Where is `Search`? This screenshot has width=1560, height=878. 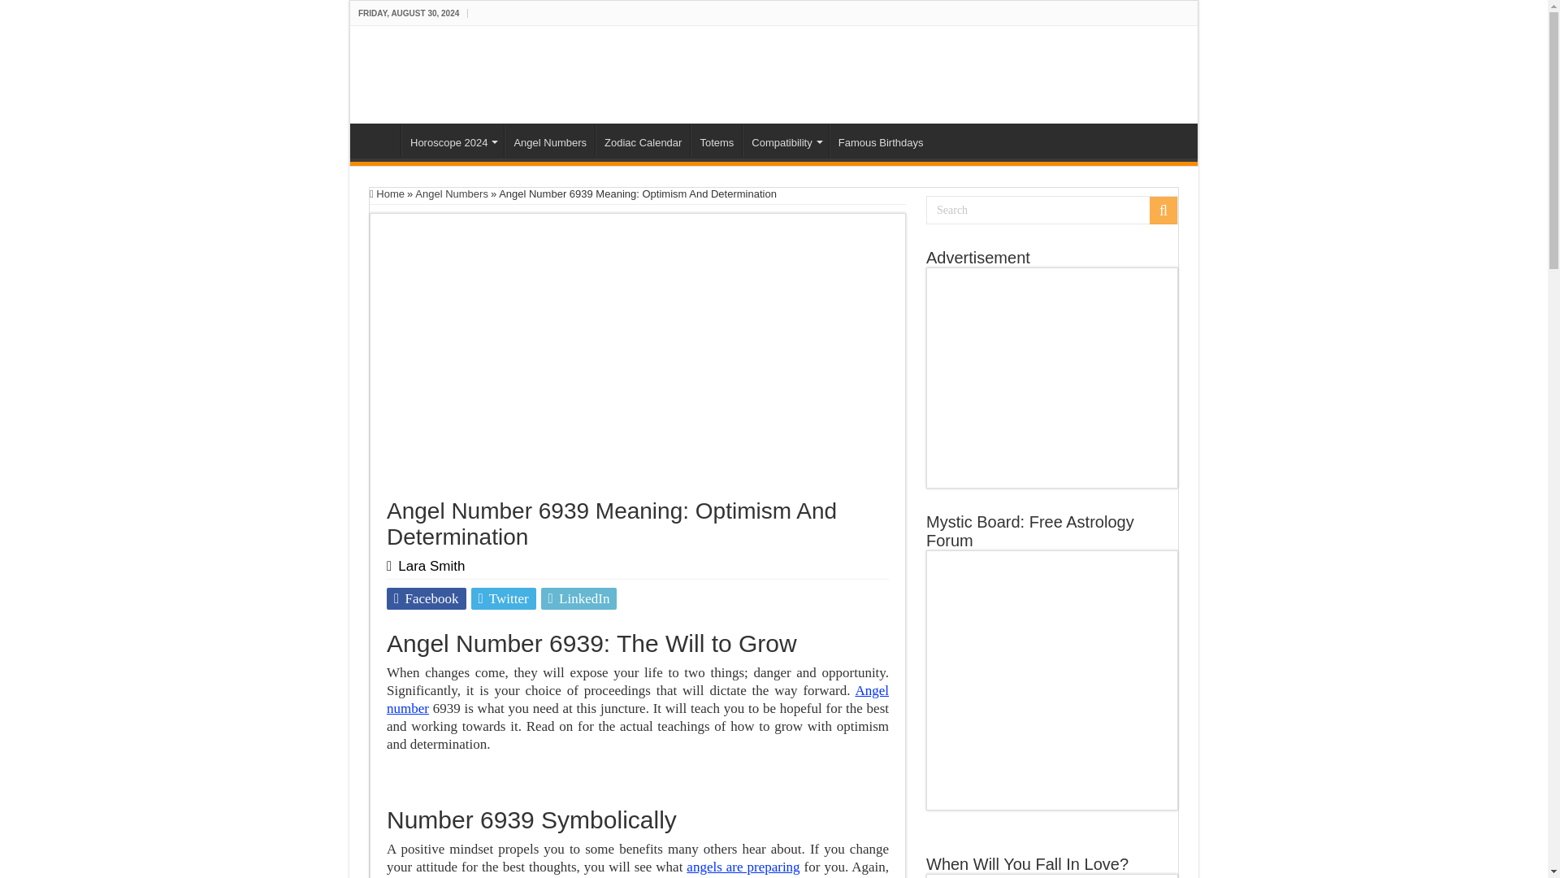
Search is located at coordinates (1051, 210).